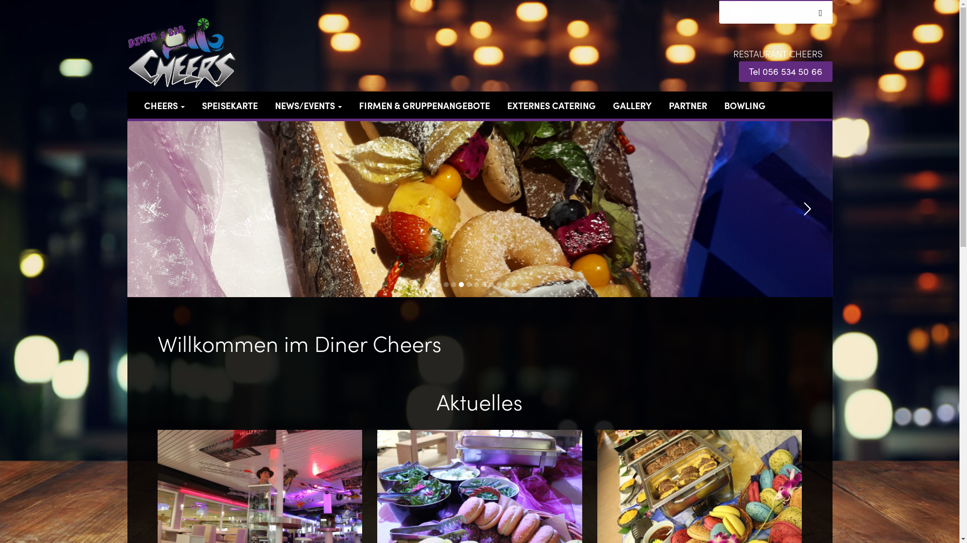 The image size is (967, 543). Describe the element at coordinates (164, 106) in the screenshot. I see `CHEERS` at that location.